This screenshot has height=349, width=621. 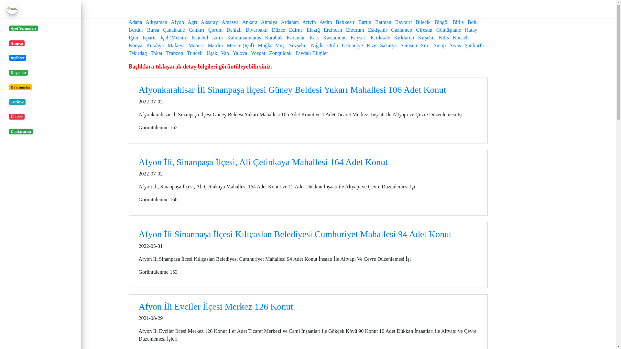 I want to click on Ana sayfa, so click(x=48, y=9).